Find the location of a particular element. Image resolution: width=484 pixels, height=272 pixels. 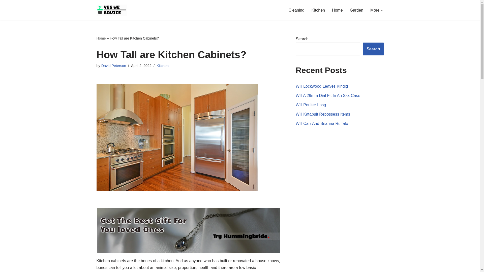

Garden is located at coordinates (356, 10).